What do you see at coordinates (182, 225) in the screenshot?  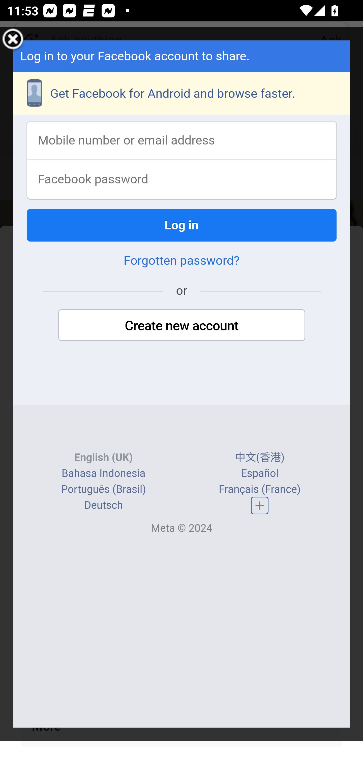 I see `Log in` at bounding box center [182, 225].